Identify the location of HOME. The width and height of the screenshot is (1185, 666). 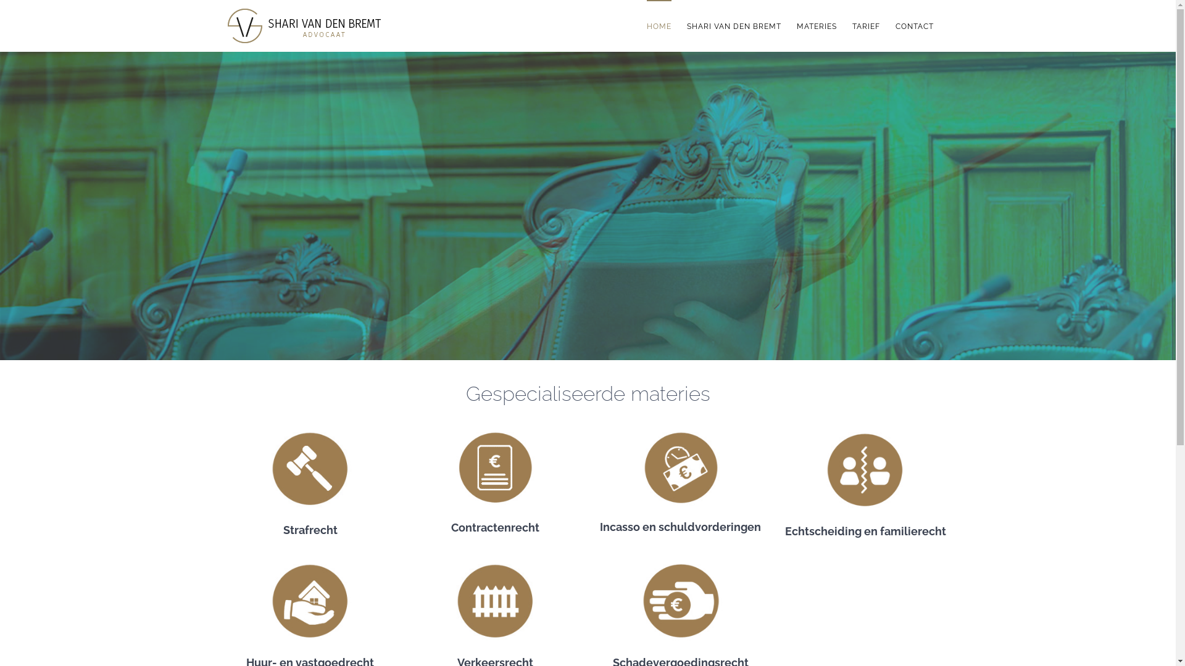
(659, 26).